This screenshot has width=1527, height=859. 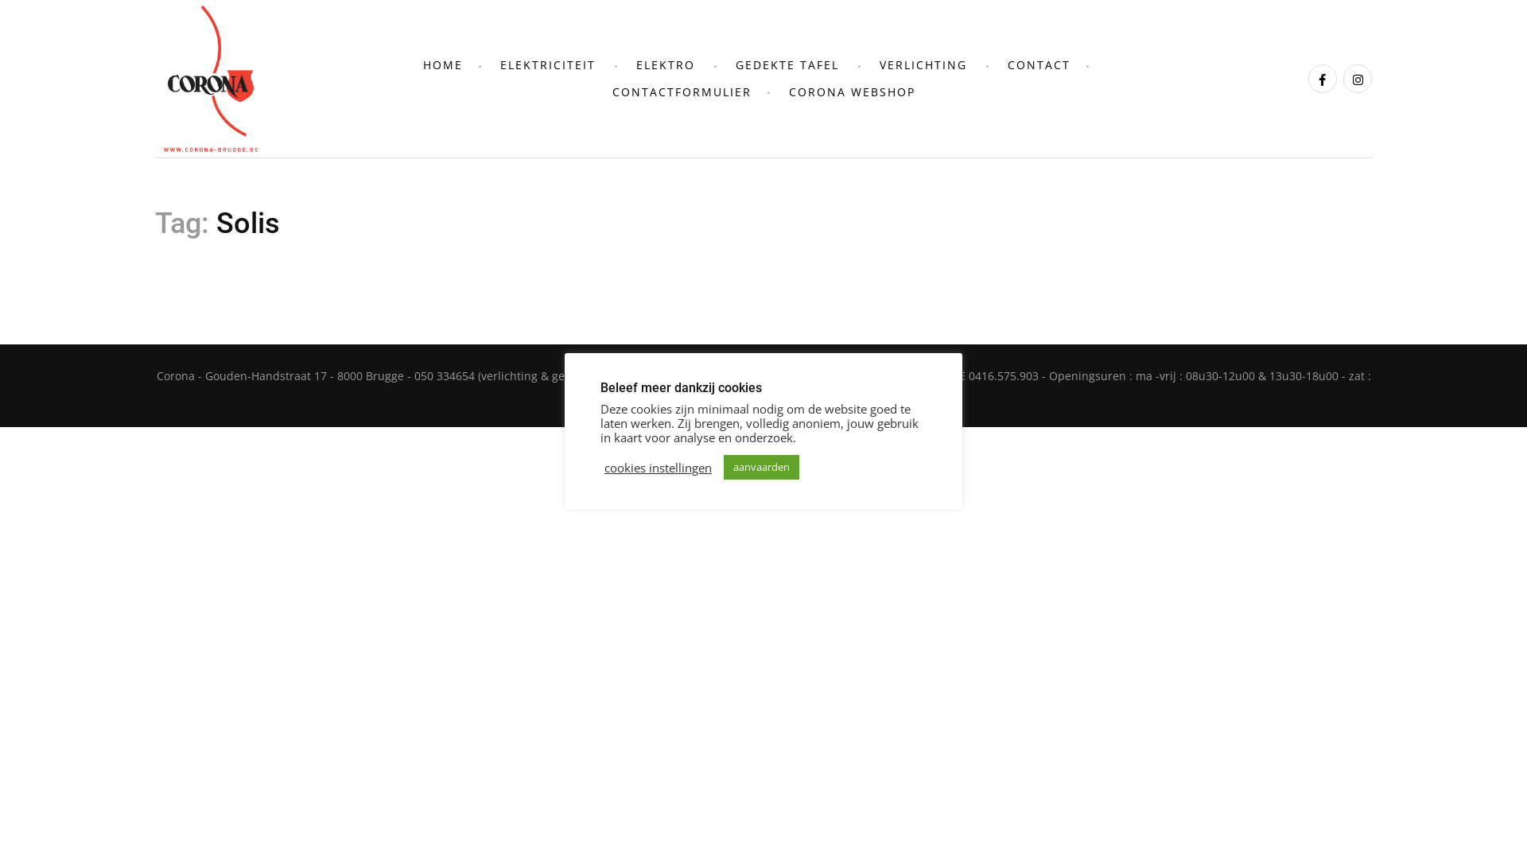 What do you see at coordinates (666, 65) in the screenshot?
I see `ELEKTRO` at bounding box center [666, 65].